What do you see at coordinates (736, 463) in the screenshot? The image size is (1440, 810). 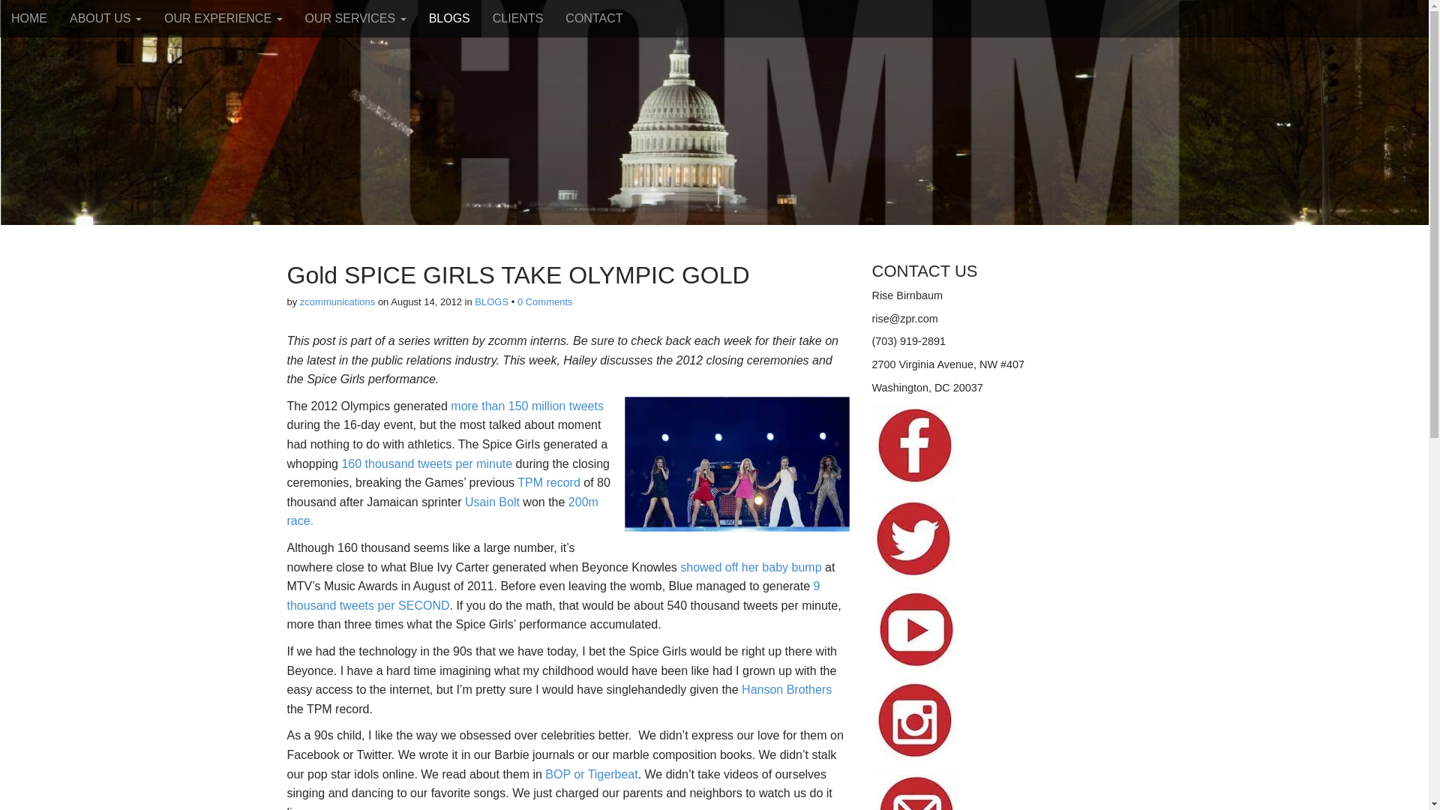 I see `spice girls` at bounding box center [736, 463].